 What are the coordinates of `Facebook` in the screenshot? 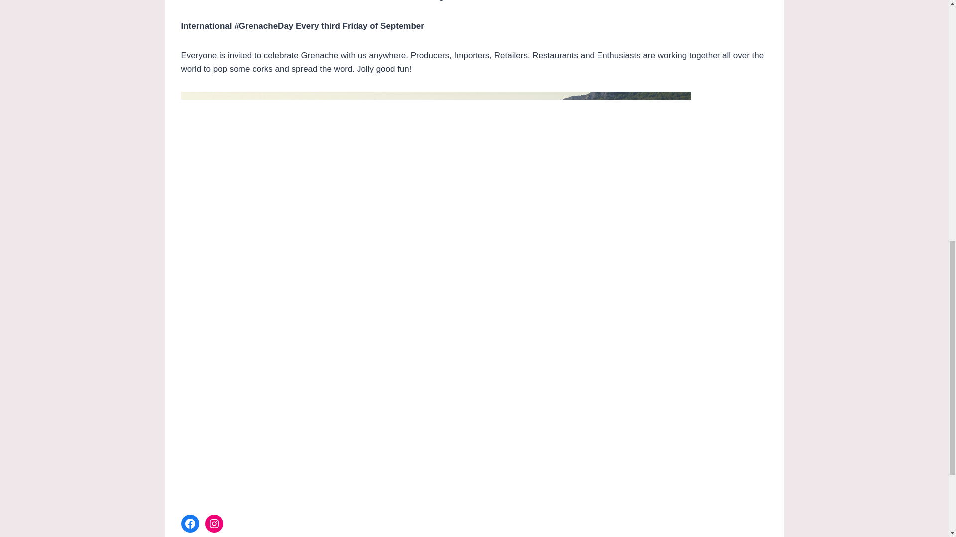 It's located at (190, 523).